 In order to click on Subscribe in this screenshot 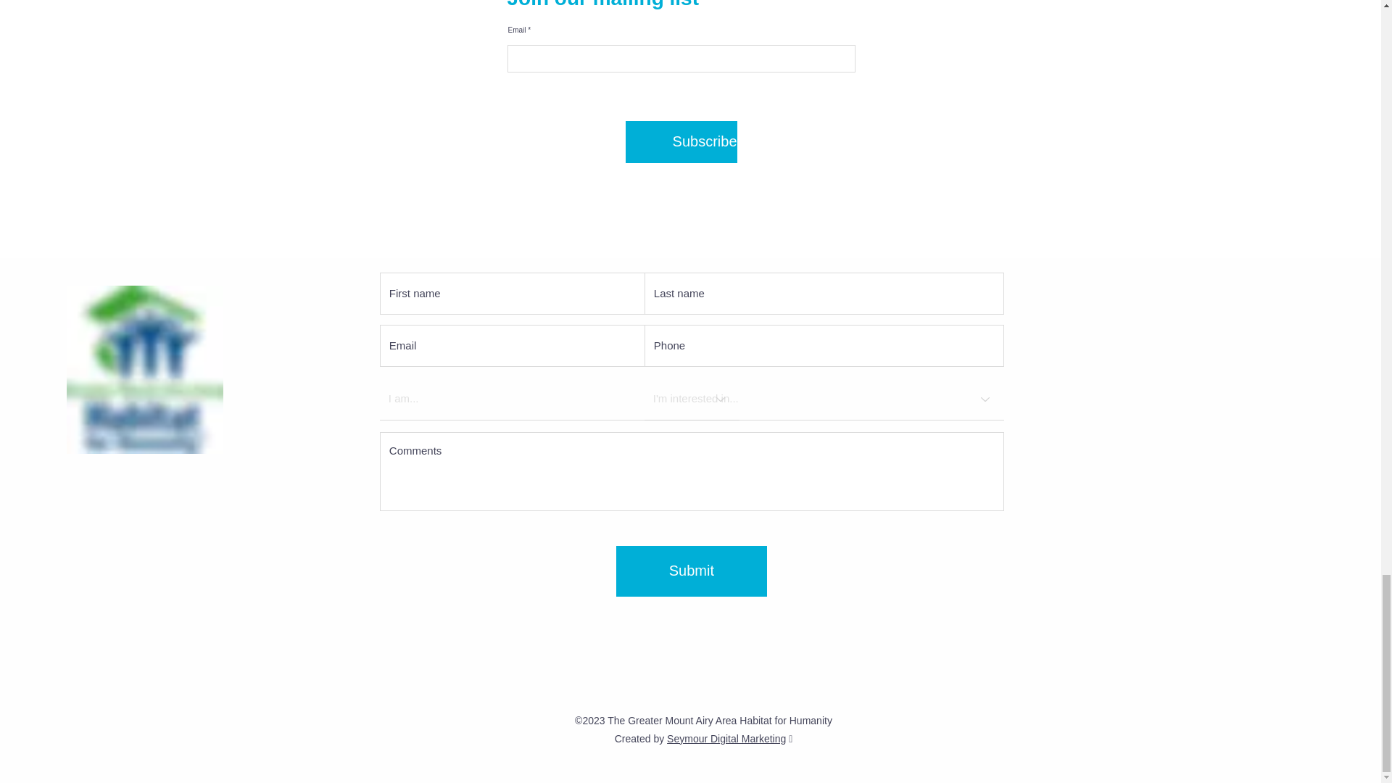, I will do `click(680, 142)`.